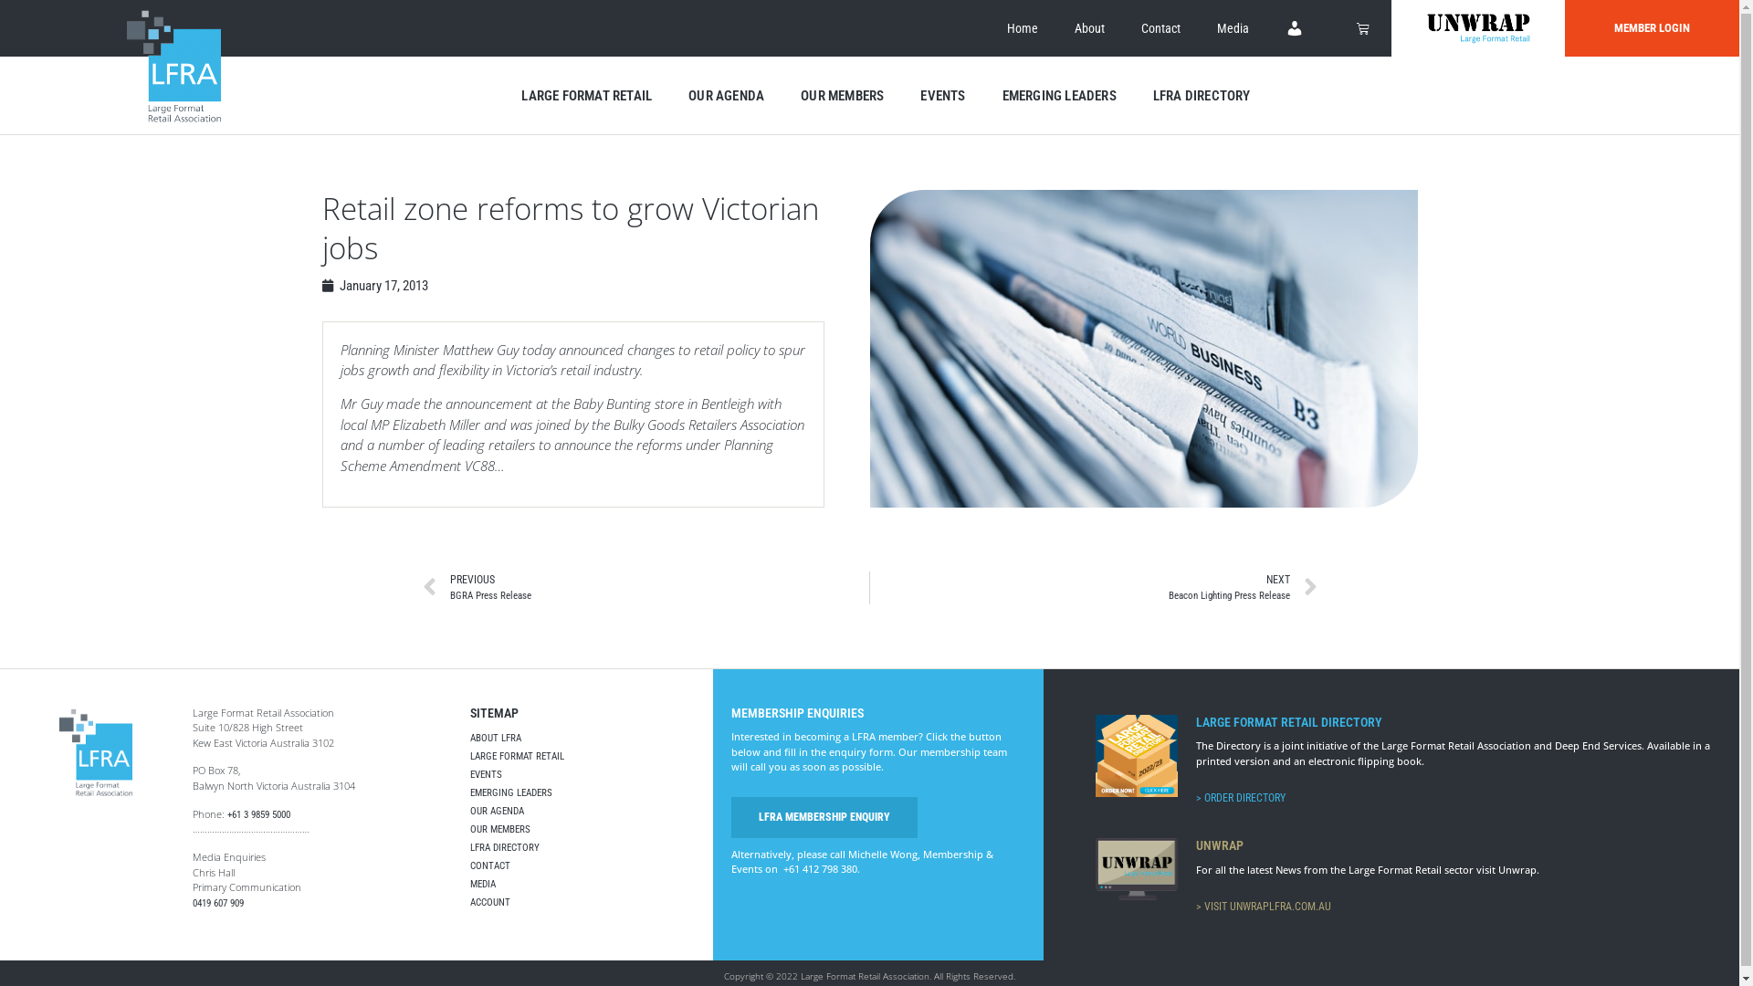 The image size is (1753, 986). What do you see at coordinates (646, 588) in the screenshot?
I see `PREVIOUS
BGRA Press Release` at bounding box center [646, 588].